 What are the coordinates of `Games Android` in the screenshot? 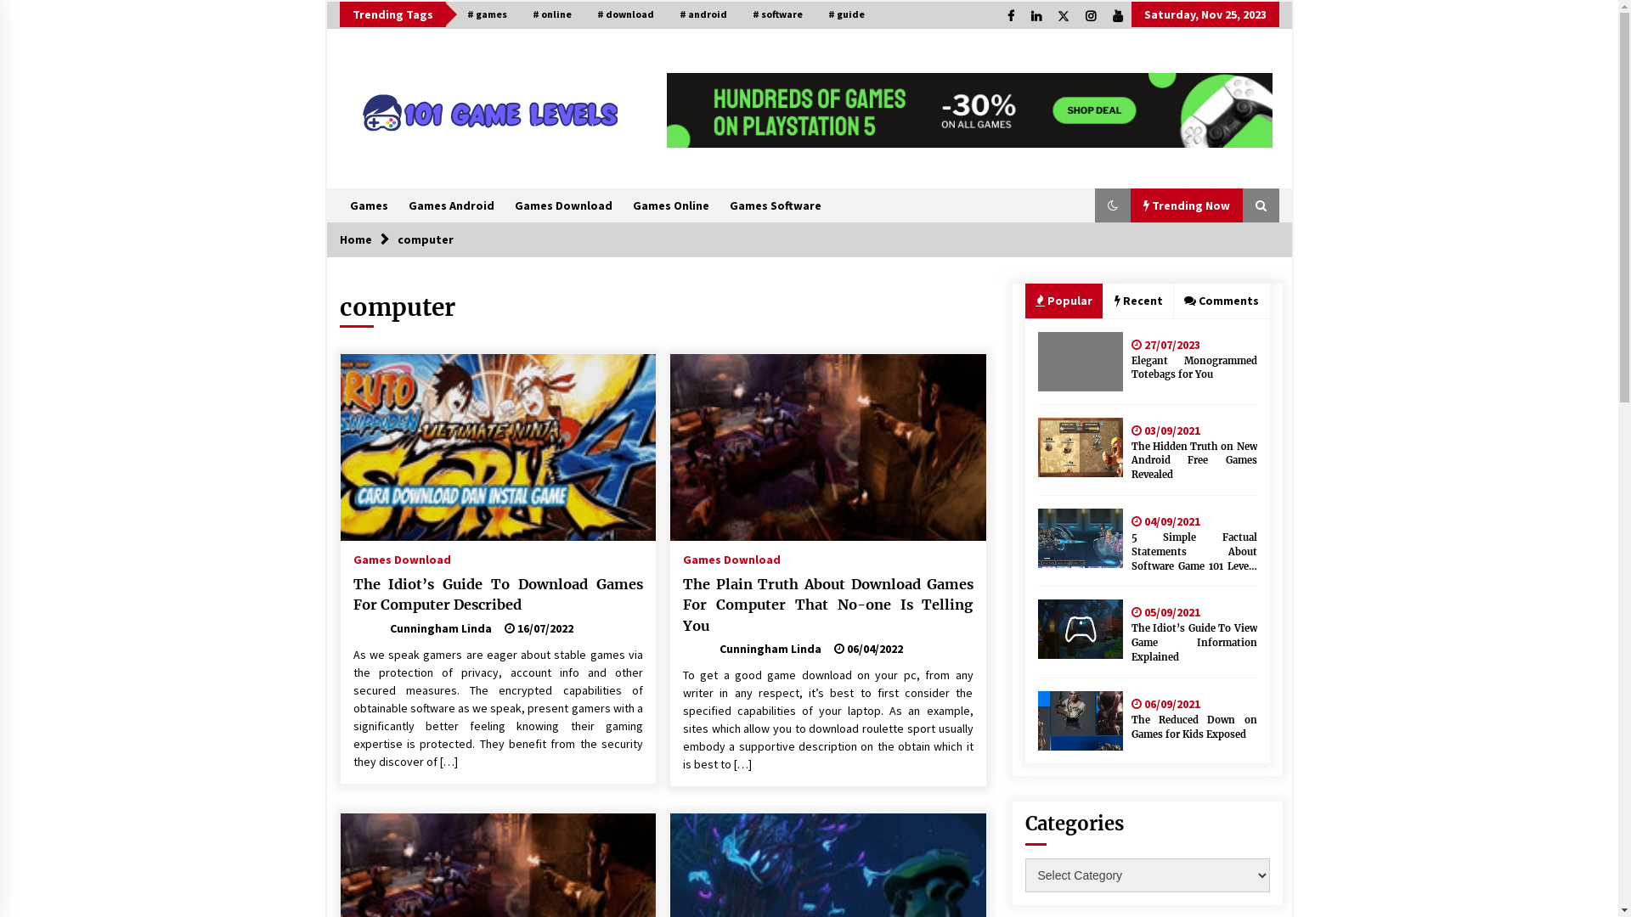 It's located at (450, 205).